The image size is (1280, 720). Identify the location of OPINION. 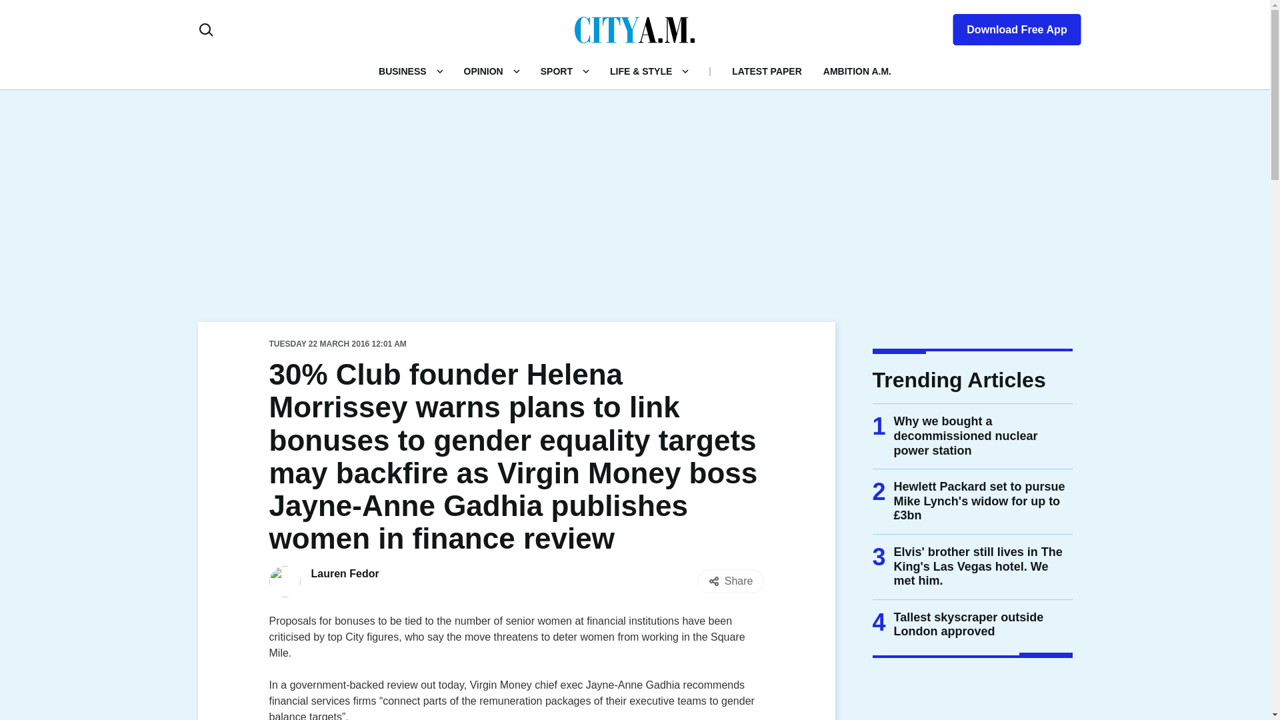
(483, 71).